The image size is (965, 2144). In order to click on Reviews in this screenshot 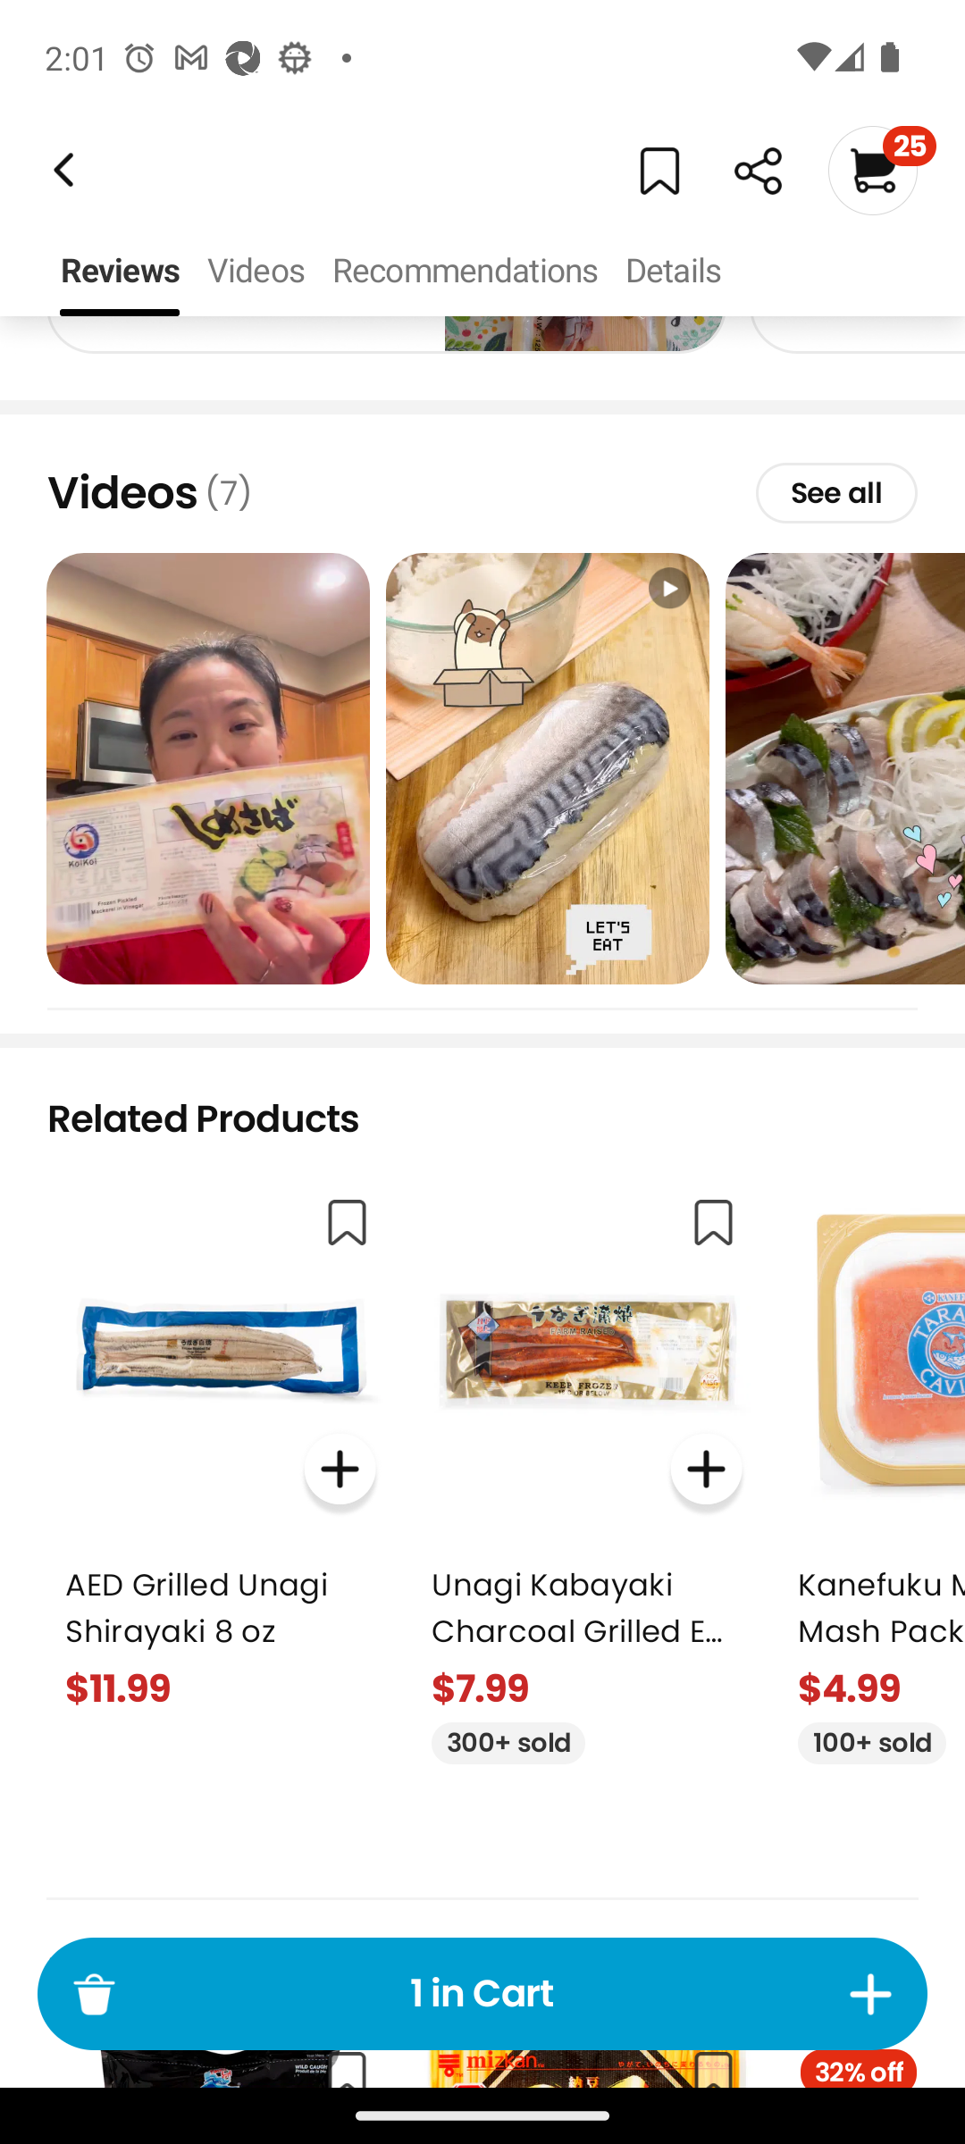, I will do `click(120, 272)`.